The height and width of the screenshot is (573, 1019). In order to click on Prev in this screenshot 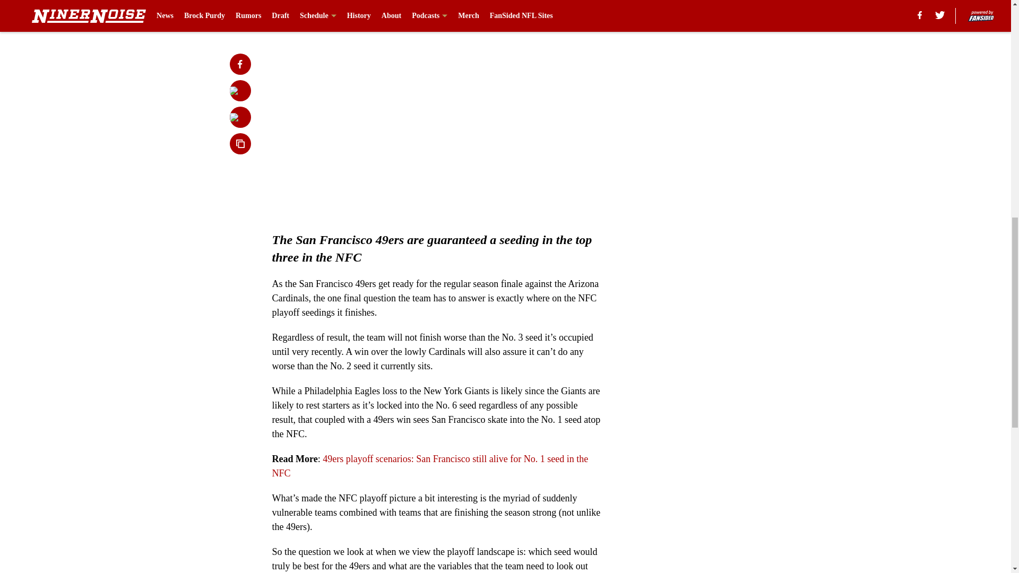, I will do `click(304, 14)`.